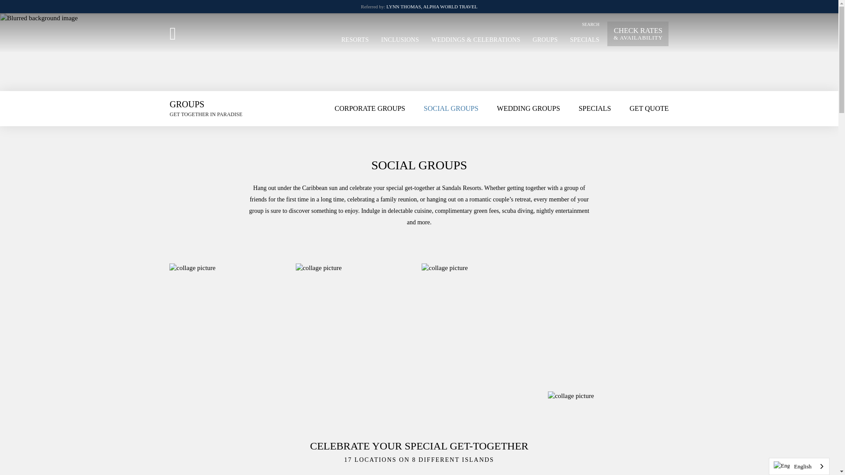 Image resolution: width=845 pixels, height=475 pixels. I want to click on RESORTS, so click(355, 39).